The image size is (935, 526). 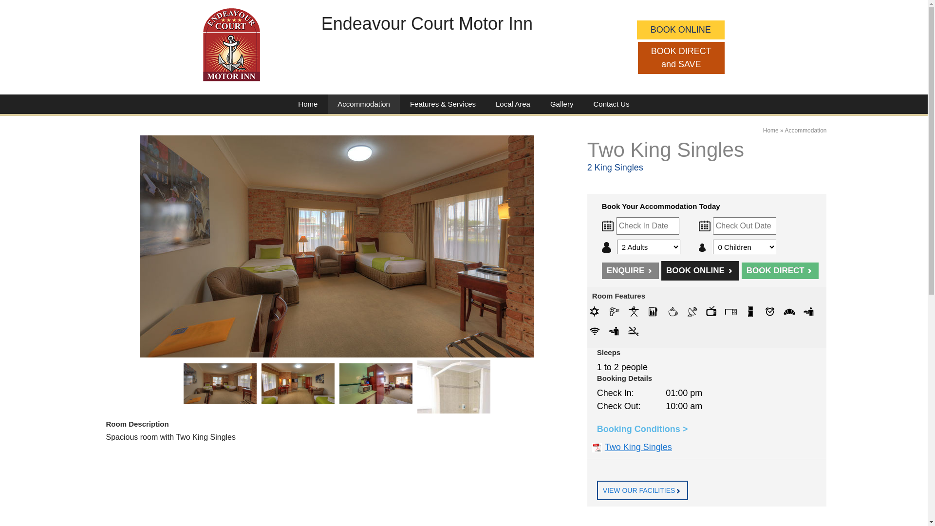 What do you see at coordinates (220, 384) in the screenshot?
I see `Two King Singles` at bounding box center [220, 384].